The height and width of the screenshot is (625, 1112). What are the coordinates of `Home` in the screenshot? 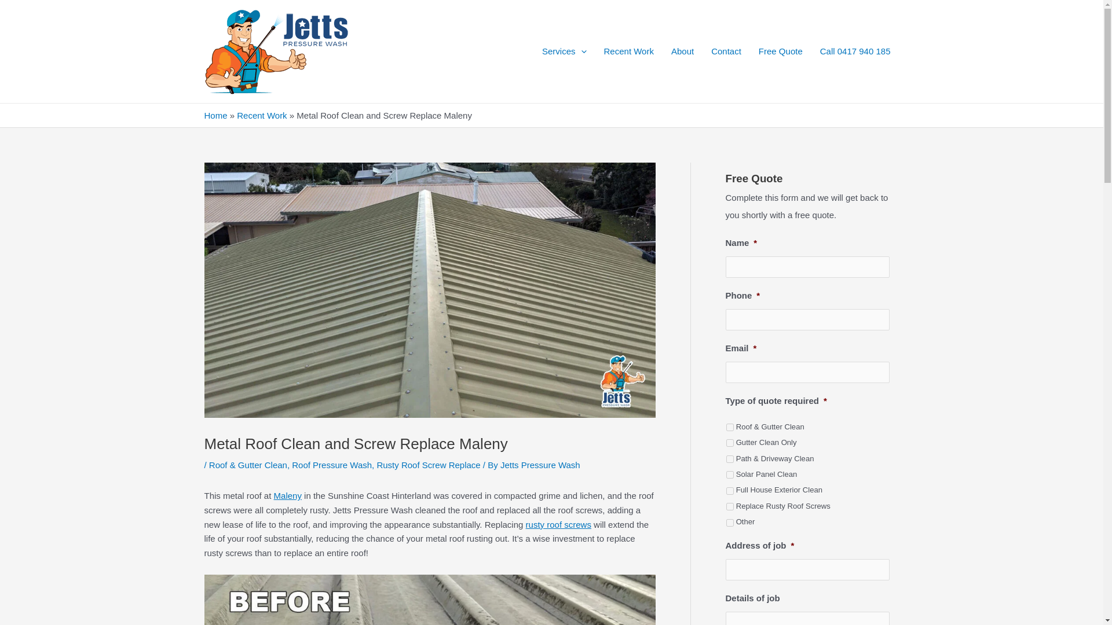 It's located at (215, 116).